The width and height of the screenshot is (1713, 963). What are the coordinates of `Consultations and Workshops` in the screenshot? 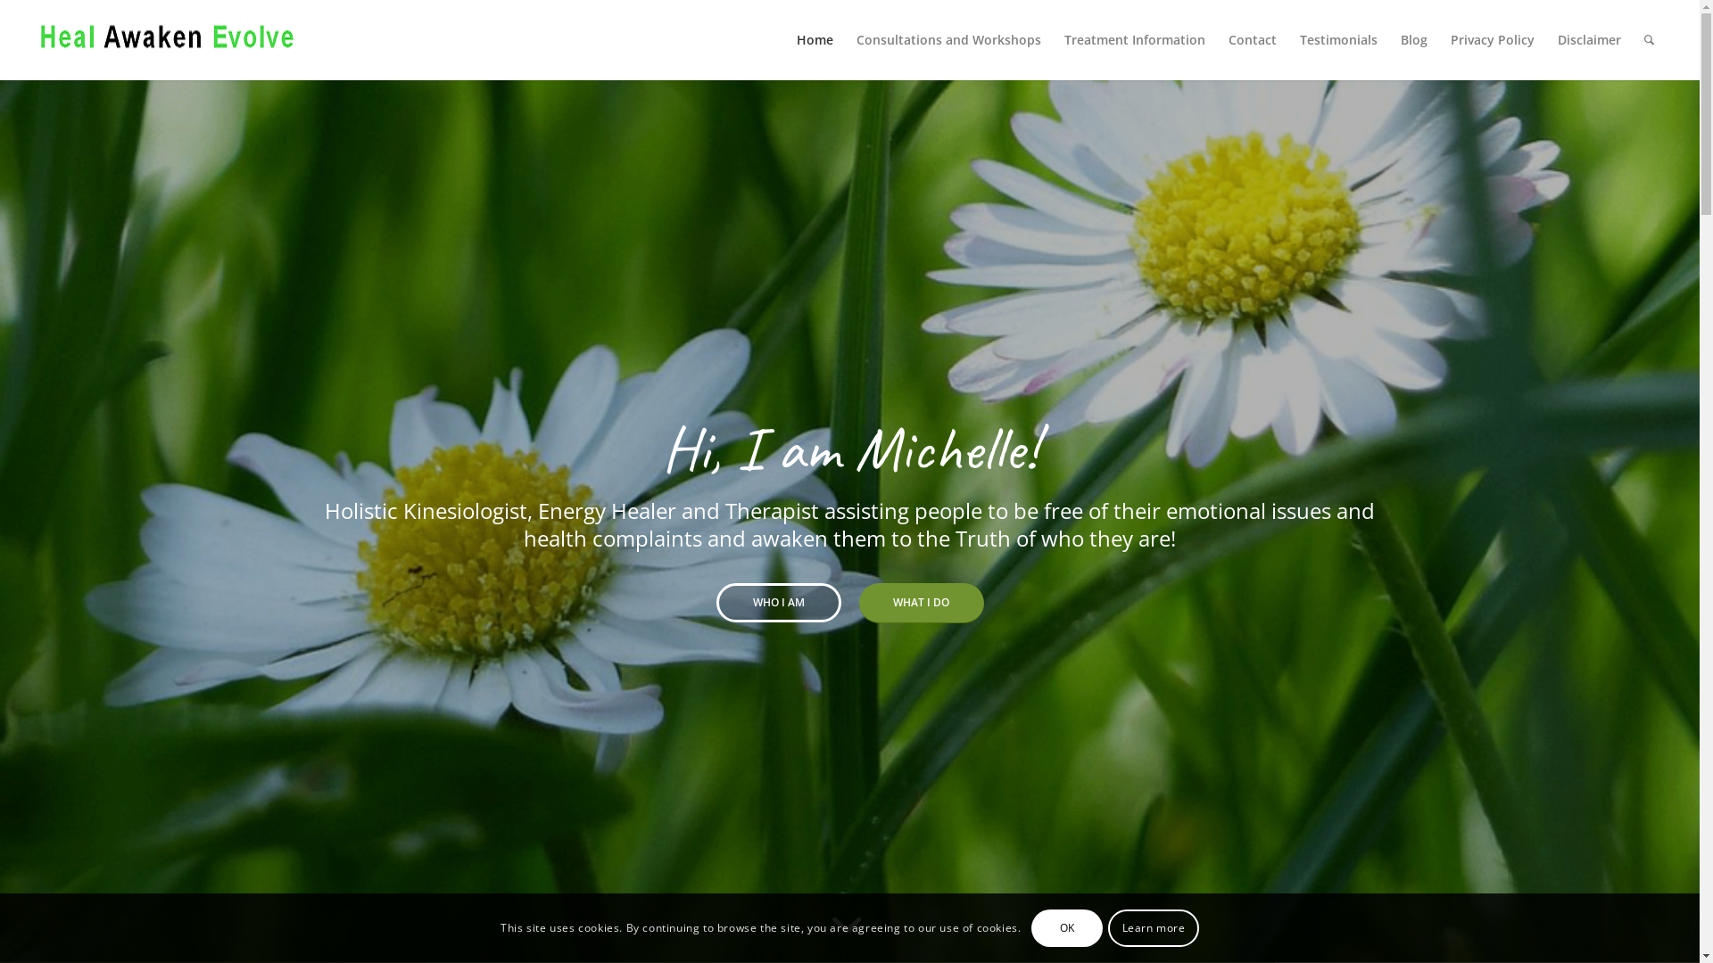 It's located at (949, 40).